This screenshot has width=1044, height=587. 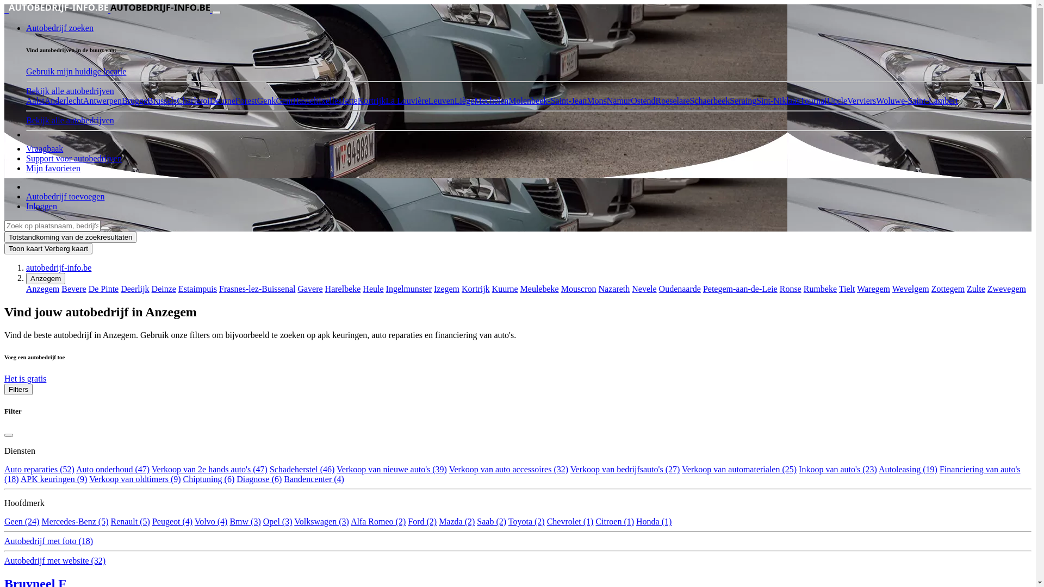 I want to click on Gent, so click(x=284, y=101).